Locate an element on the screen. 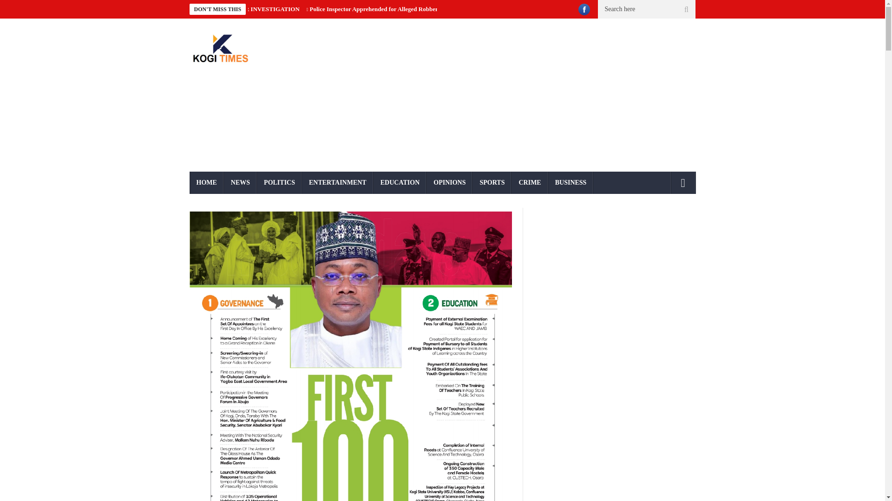 The width and height of the screenshot is (892, 501). OPINIONS is located at coordinates (449, 183).